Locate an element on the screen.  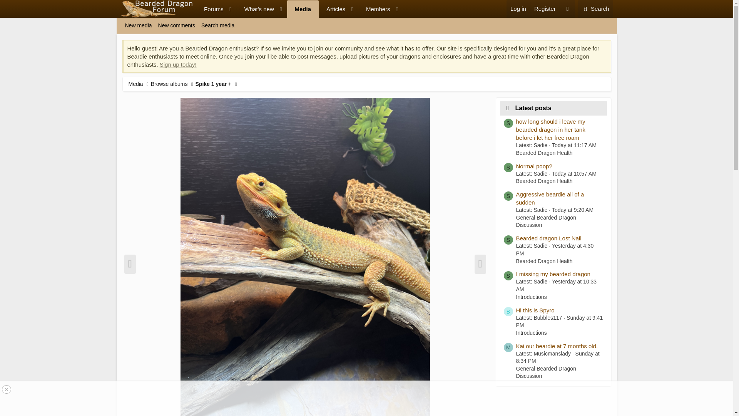
New comments is located at coordinates (176, 25).